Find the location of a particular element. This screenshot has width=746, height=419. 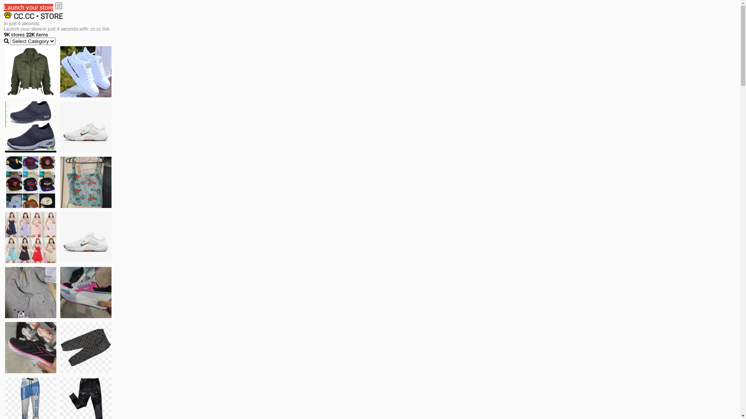

Things we need is located at coordinates (31, 182).